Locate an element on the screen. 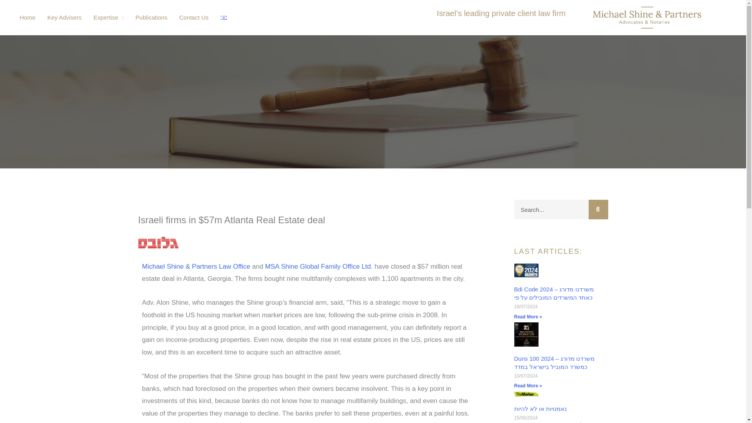 Image resolution: width=752 pixels, height=423 pixels. Publications is located at coordinates (151, 18).